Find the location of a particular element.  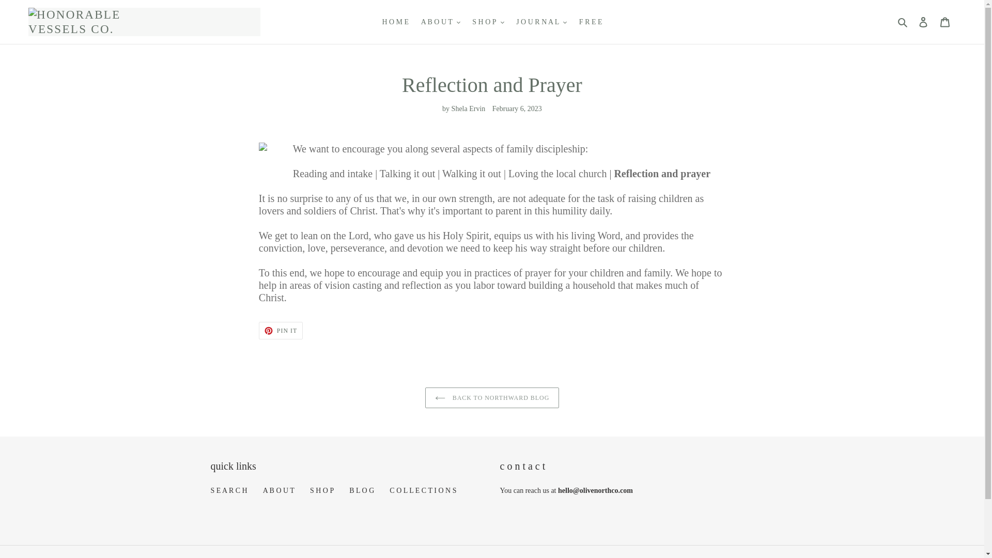

A B O U T is located at coordinates (440, 22).